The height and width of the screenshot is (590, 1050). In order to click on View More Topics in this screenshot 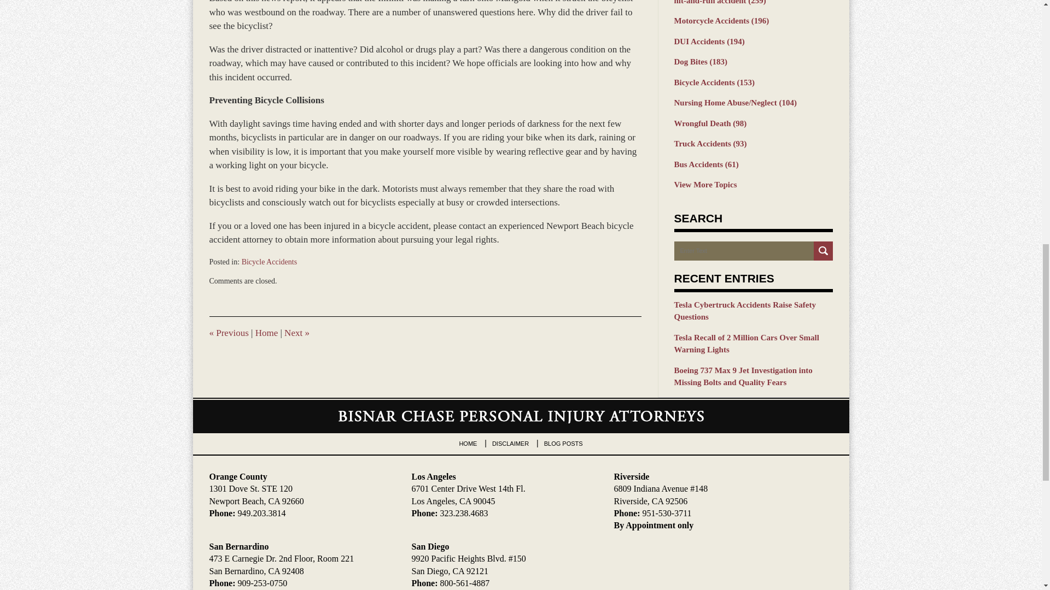, I will do `click(753, 185)`.